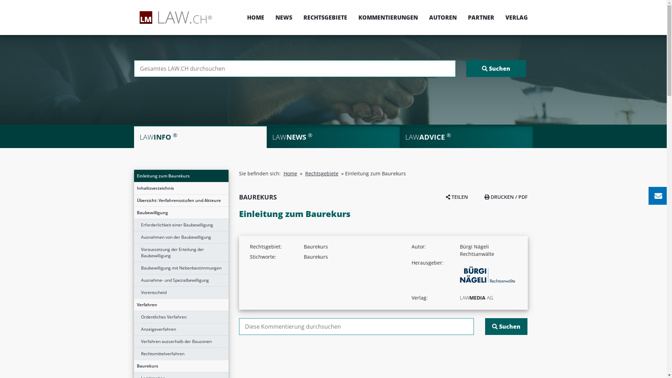 The image size is (672, 378). Describe the element at coordinates (356, 327) in the screenshot. I see `Suchen nach:` at that location.